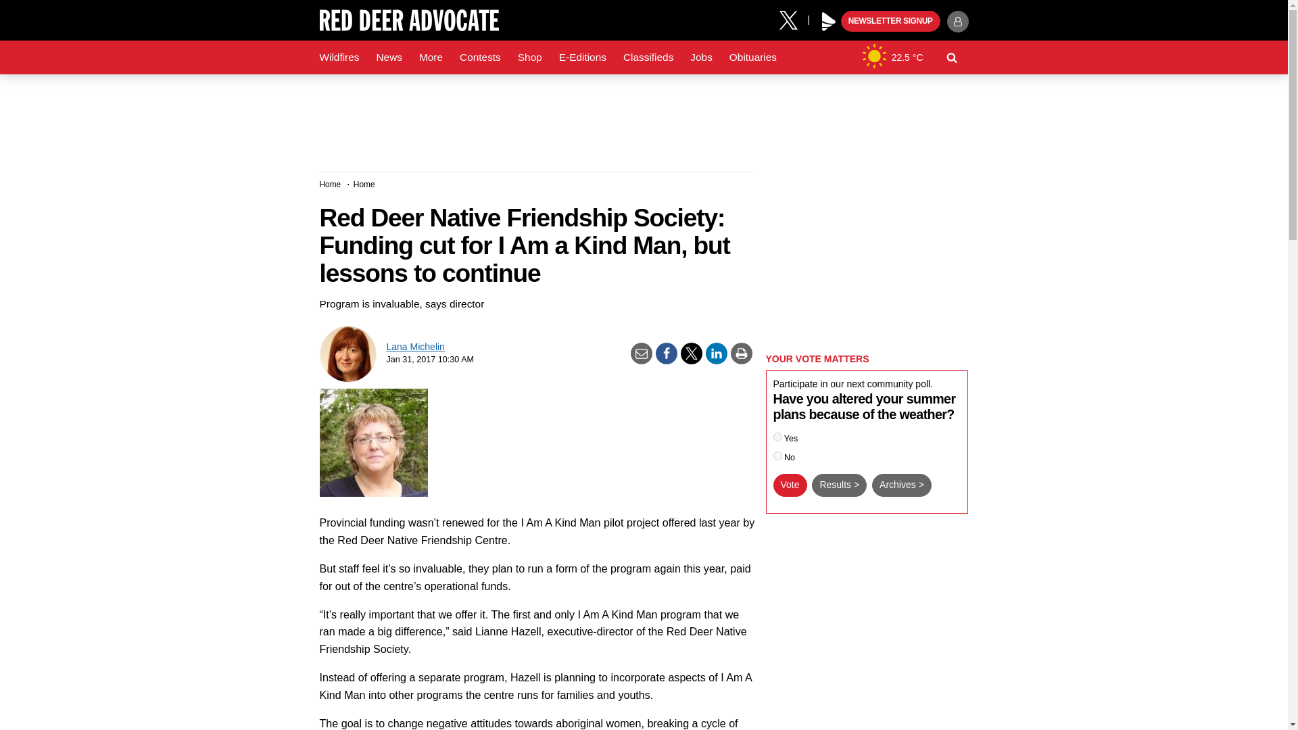  What do you see at coordinates (777, 437) in the screenshot?
I see `241` at bounding box center [777, 437].